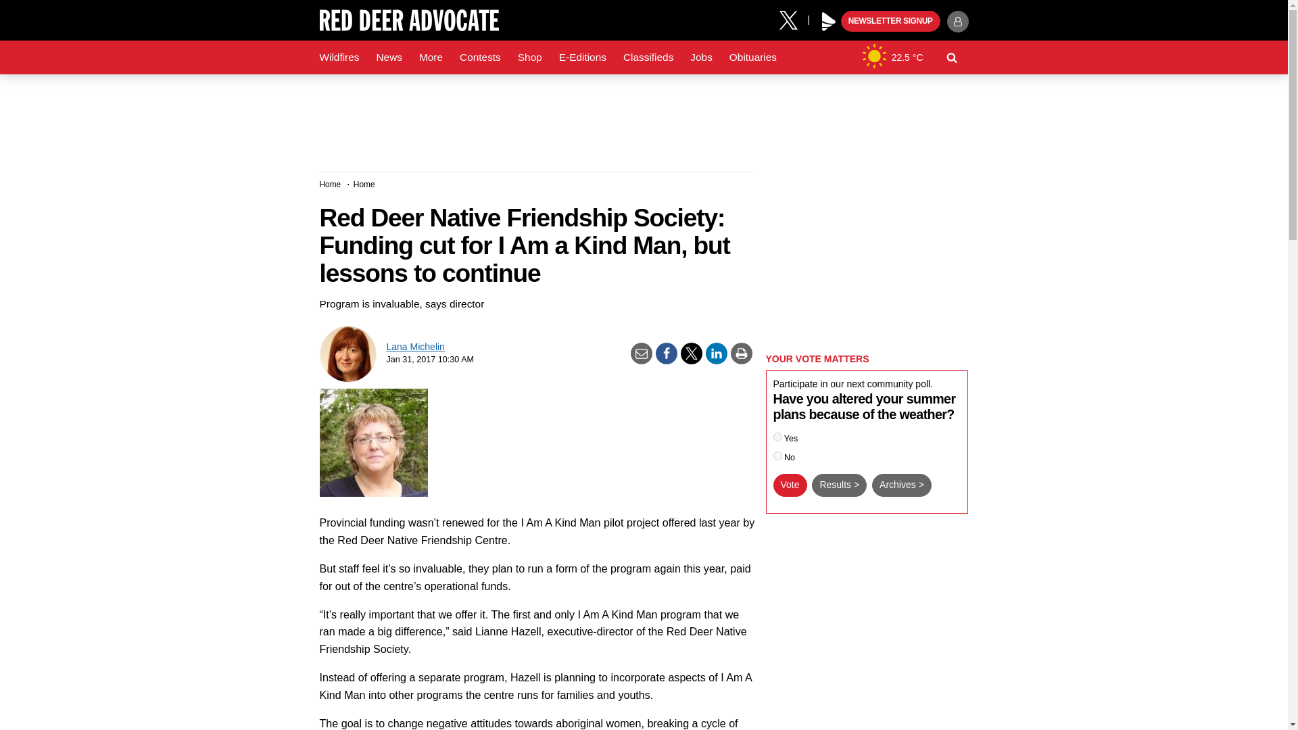  What do you see at coordinates (777, 437) in the screenshot?
I see `241` at bounding box center [777, 437].